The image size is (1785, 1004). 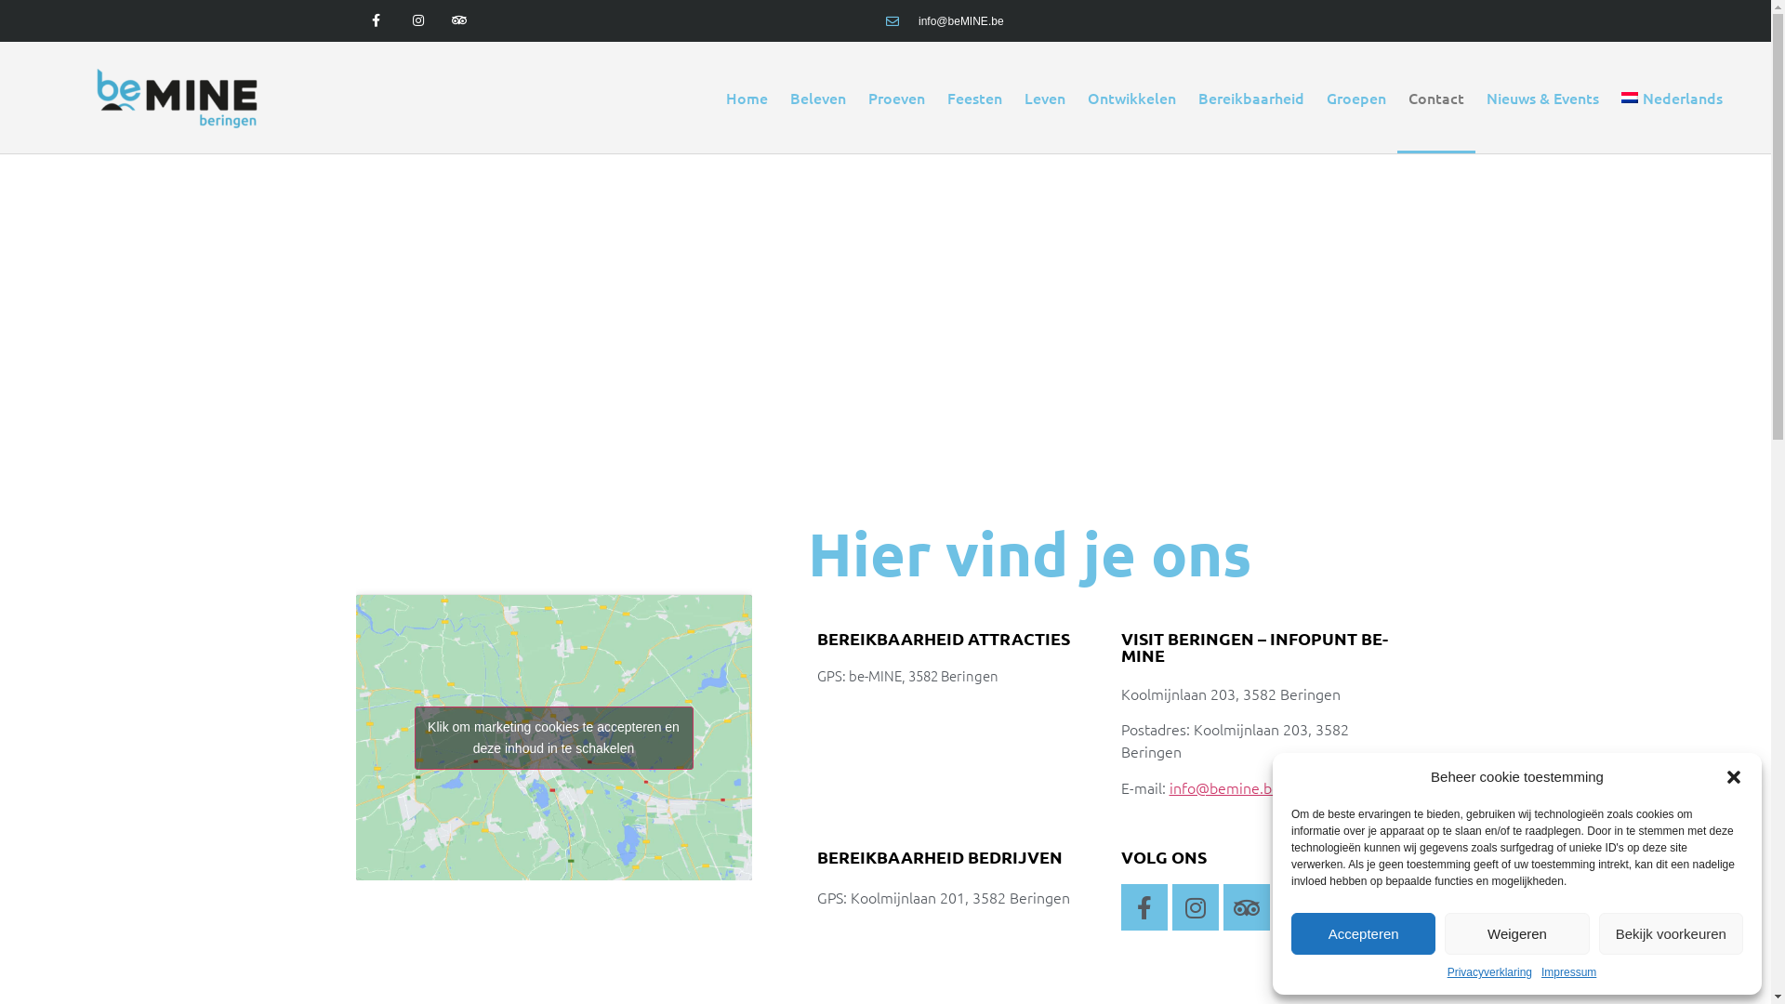 I want to click on Privacyverklaring, so click(x=1489, y=972).